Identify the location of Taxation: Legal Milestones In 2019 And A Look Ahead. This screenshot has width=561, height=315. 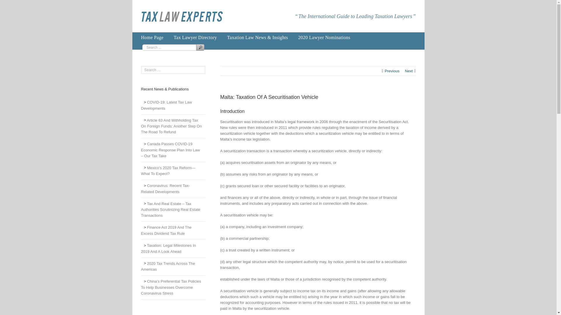
(173, 249).